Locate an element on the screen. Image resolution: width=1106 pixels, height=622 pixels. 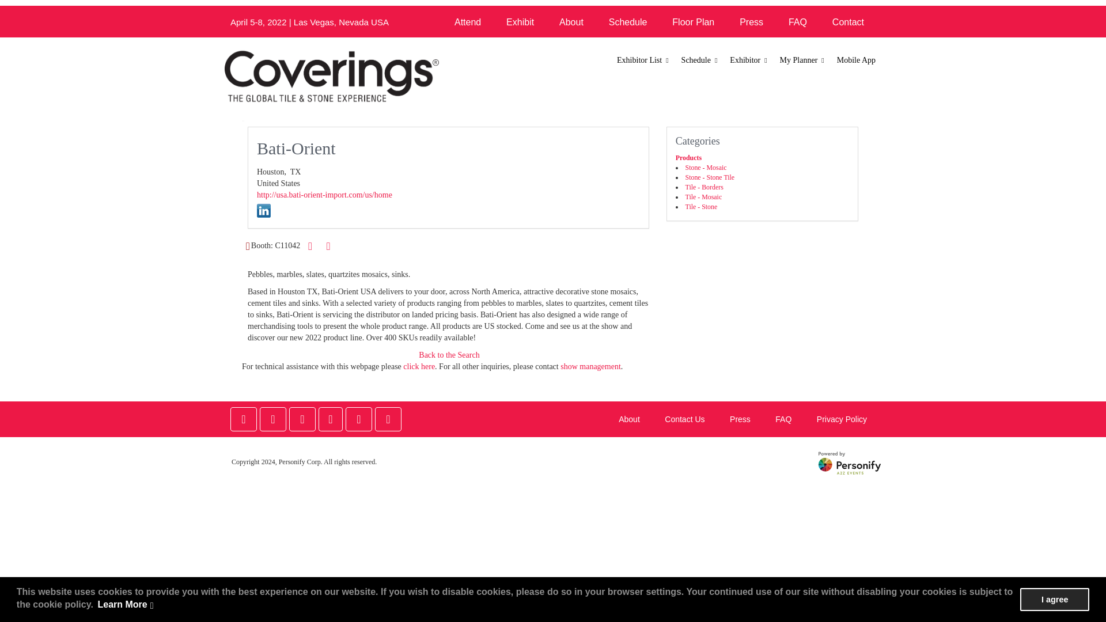
My Planner is located at coordinates (803, 60).